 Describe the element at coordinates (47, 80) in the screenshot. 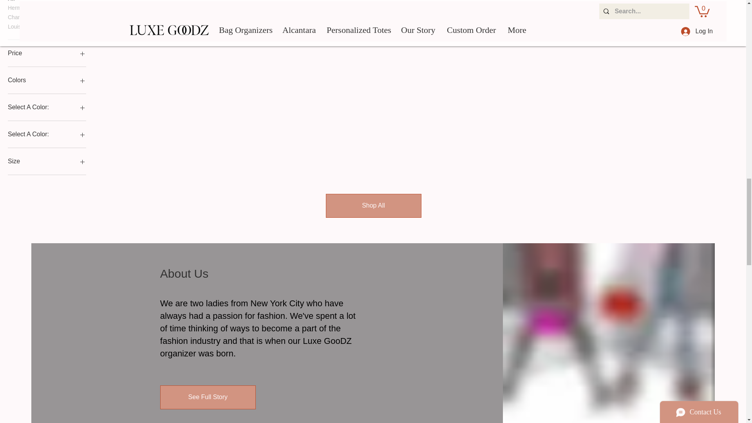

I see `Colors` at that location.